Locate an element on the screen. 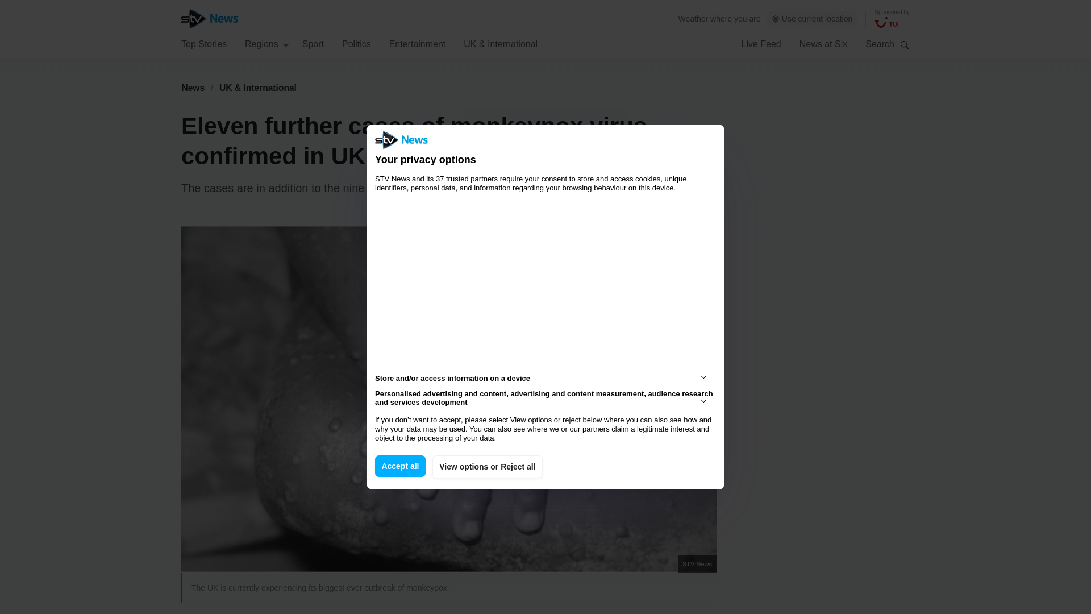 The image size is (1091, 614). Use current location is located at coordinates (812, 19).